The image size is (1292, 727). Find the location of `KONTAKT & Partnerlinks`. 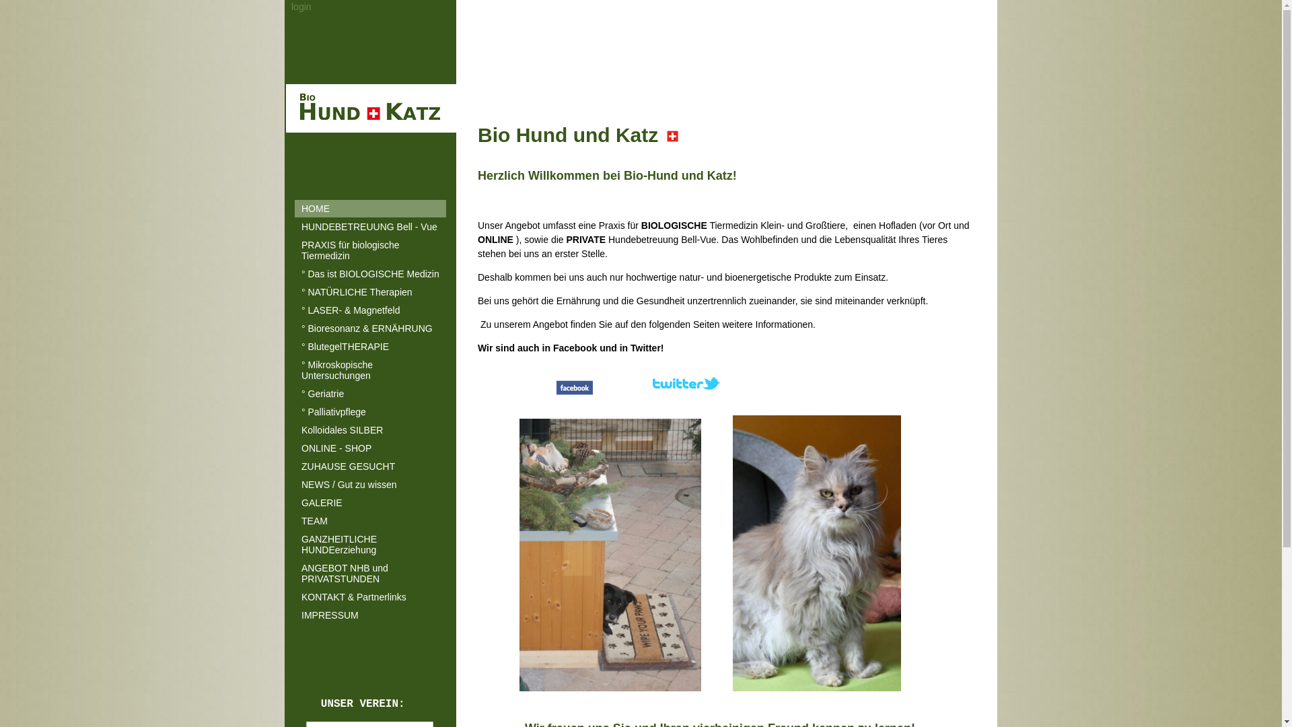

KONTAKT & Partnerlinks is located at coordinates (370, 597).